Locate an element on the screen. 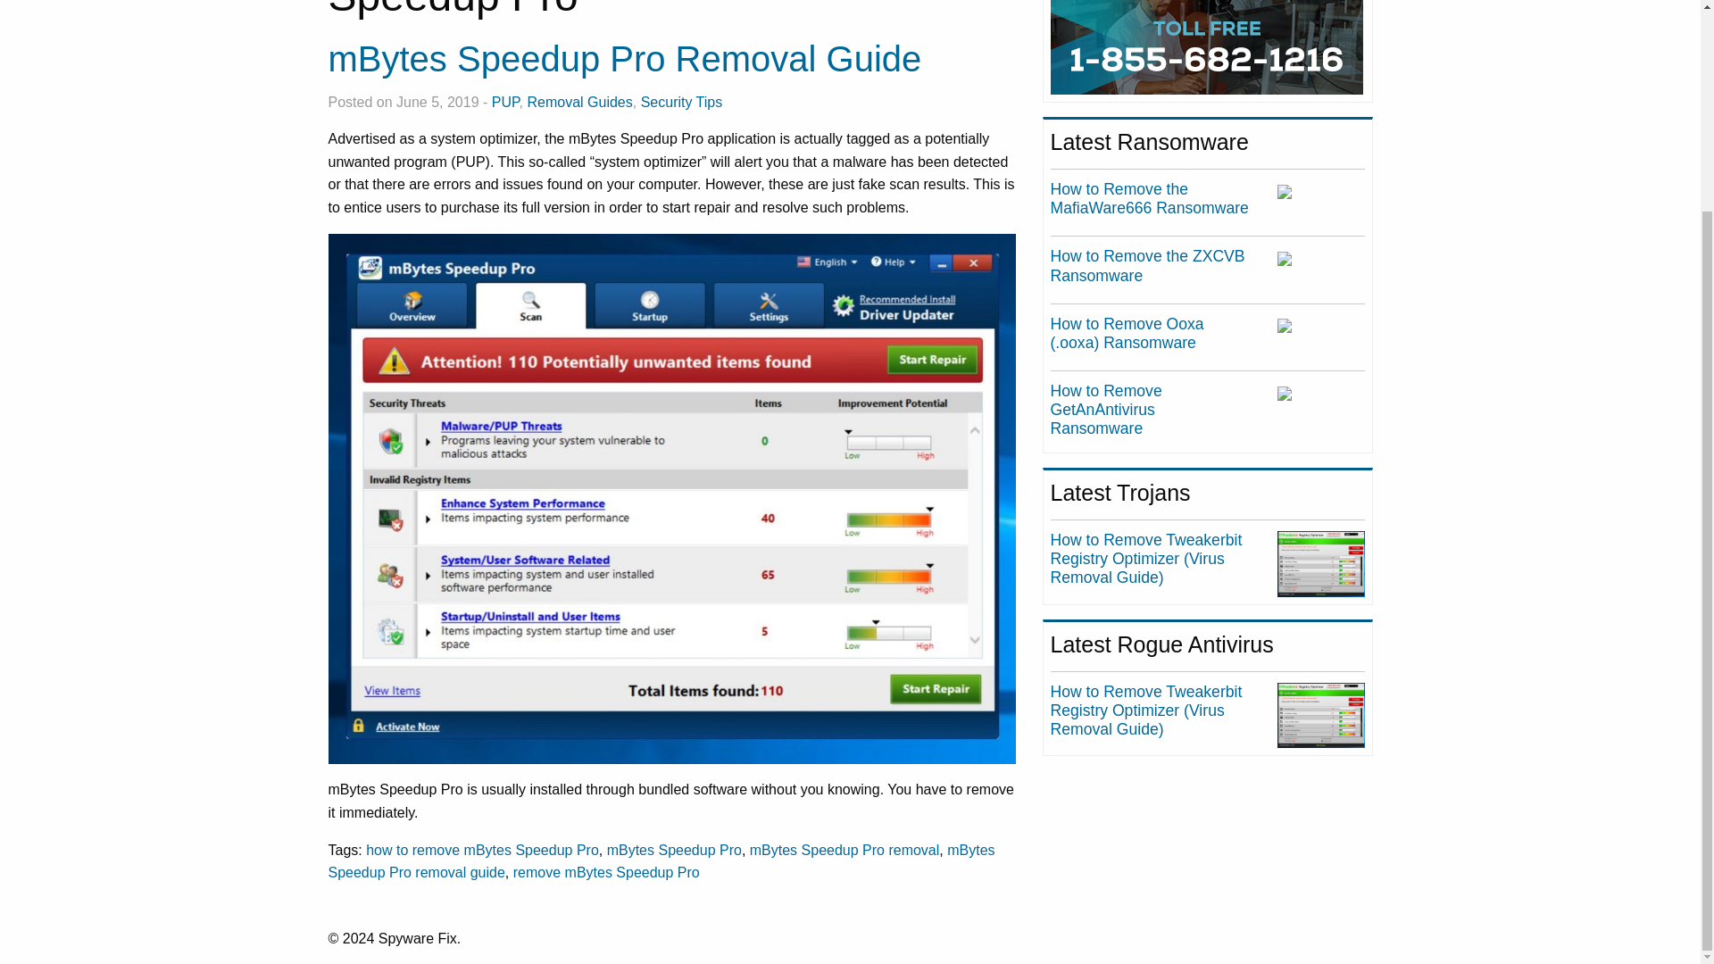 This screenshot has width=1714, height=964. Removal Guides is located at coordinates (578, 102).